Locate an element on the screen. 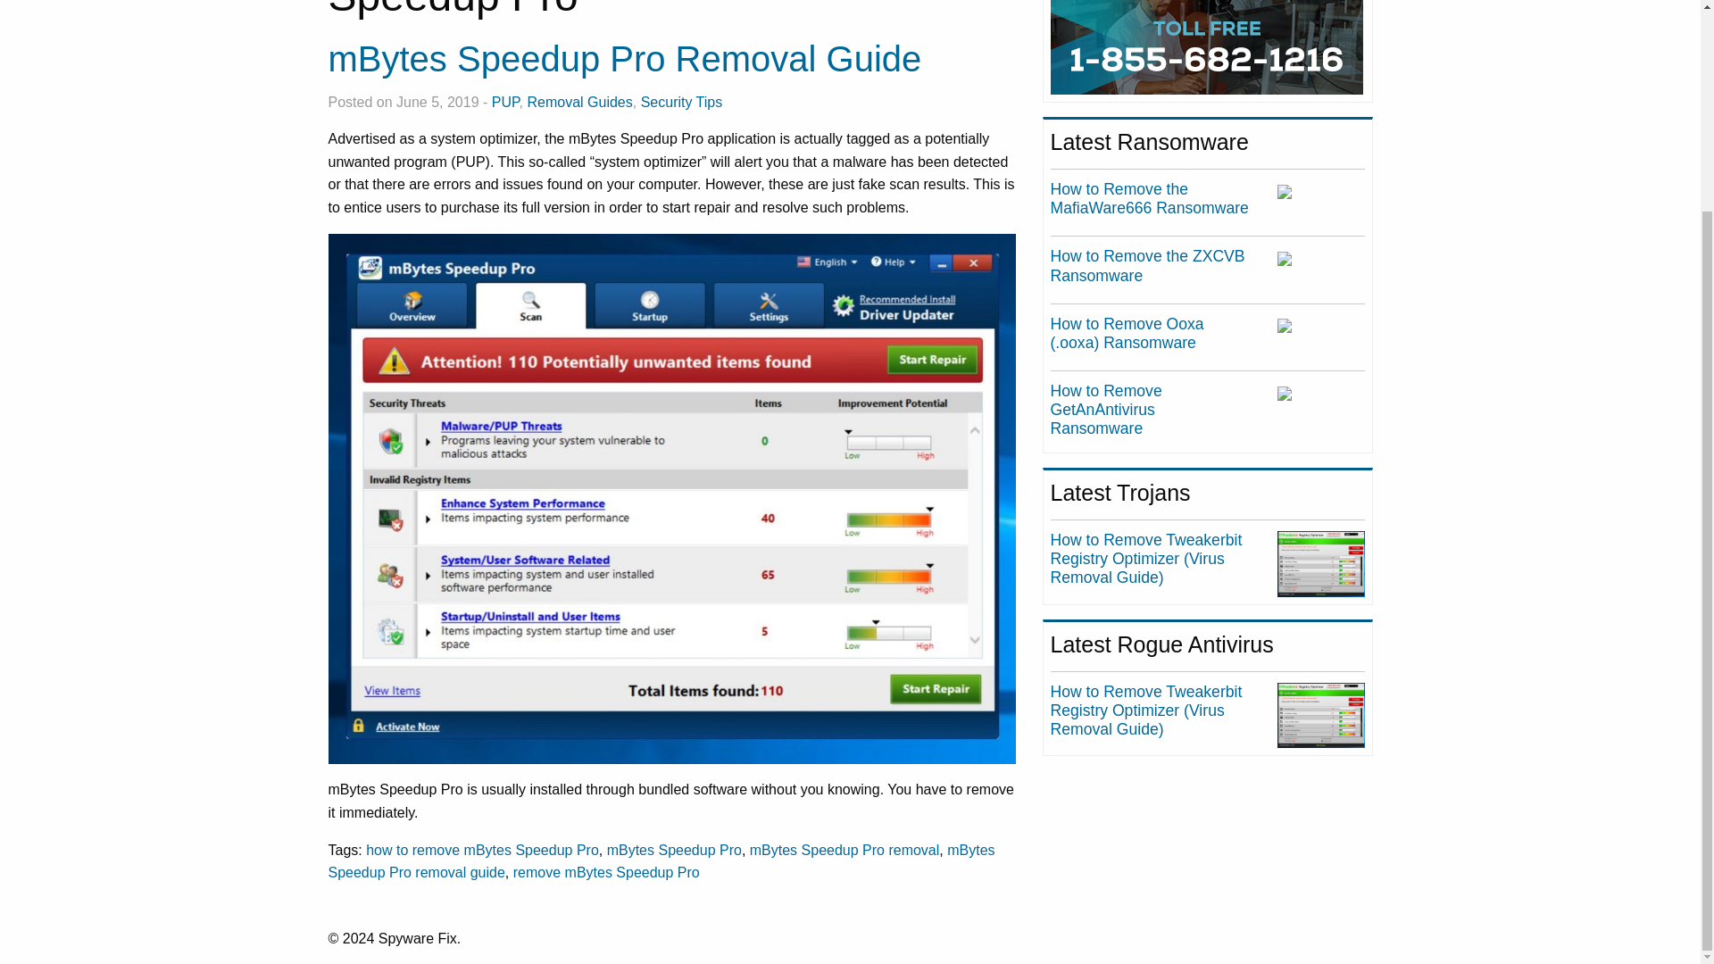 This screenshot has width=1714, height=964. Removal Guides is located at coordinates (578, 102).